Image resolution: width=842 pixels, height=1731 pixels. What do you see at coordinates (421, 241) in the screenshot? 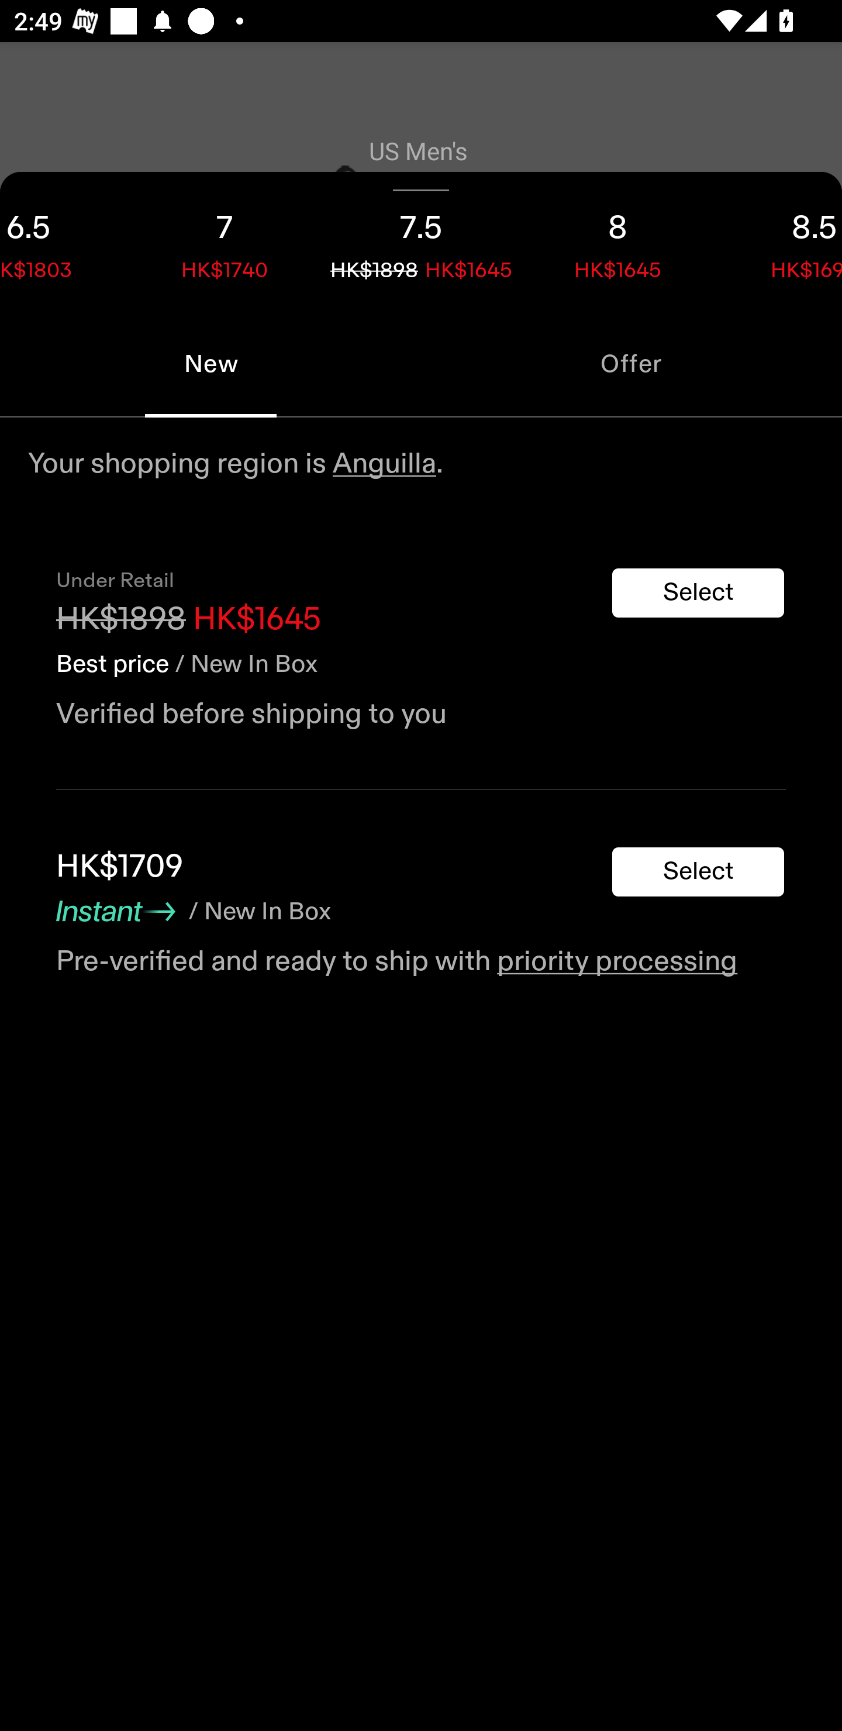
I see `7.5 HK$1898 HK$1645` at bounding box center [421, 241].